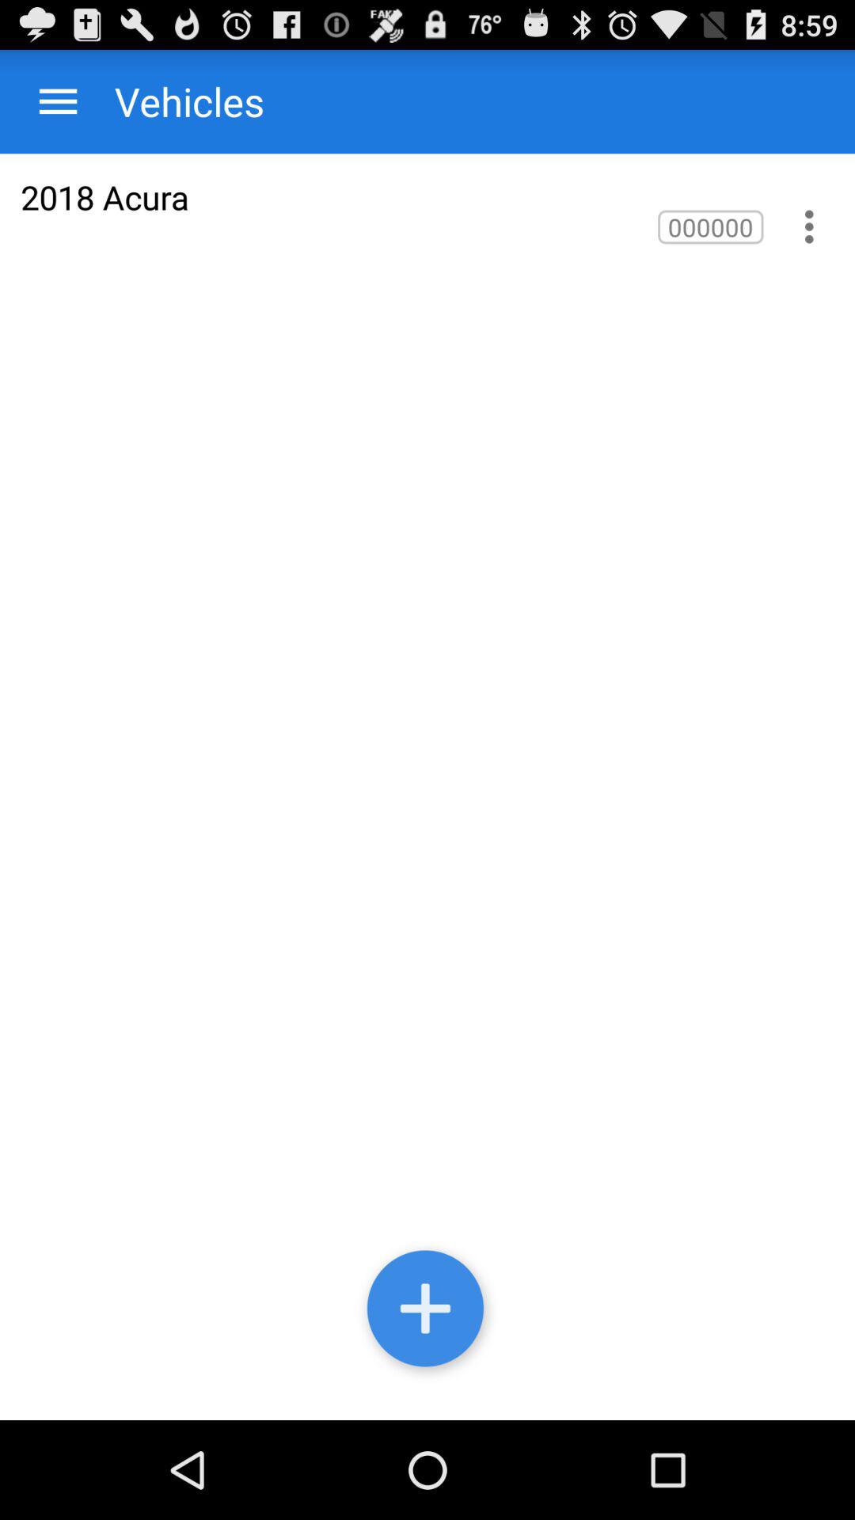 The image size is (855, 1520). What do you see at coordinates (59, 101) in the screenshot?
I see `turn off item to the left of the vehicles` at bounding box center [59, 101].